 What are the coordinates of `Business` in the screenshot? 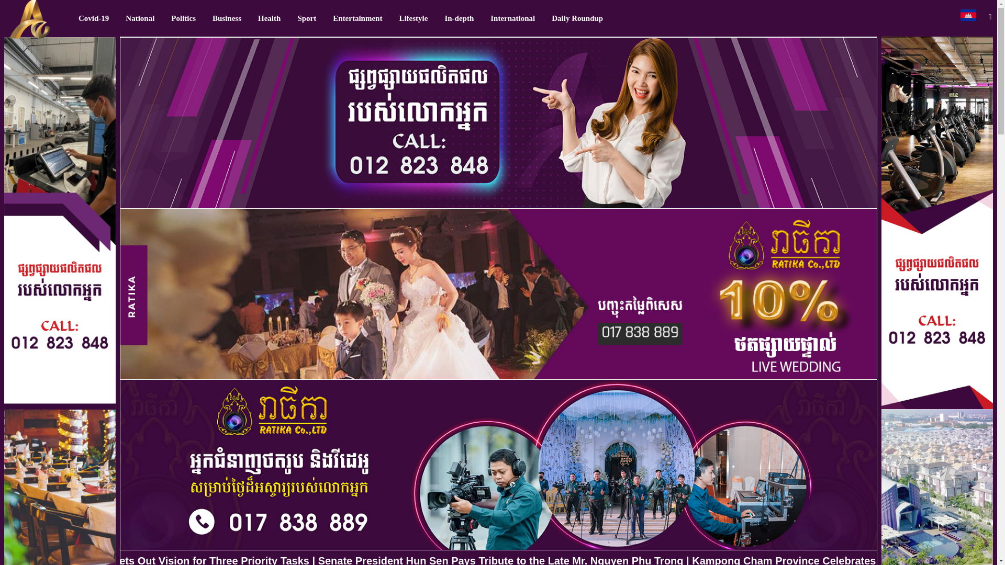 It's located at (226, 18).